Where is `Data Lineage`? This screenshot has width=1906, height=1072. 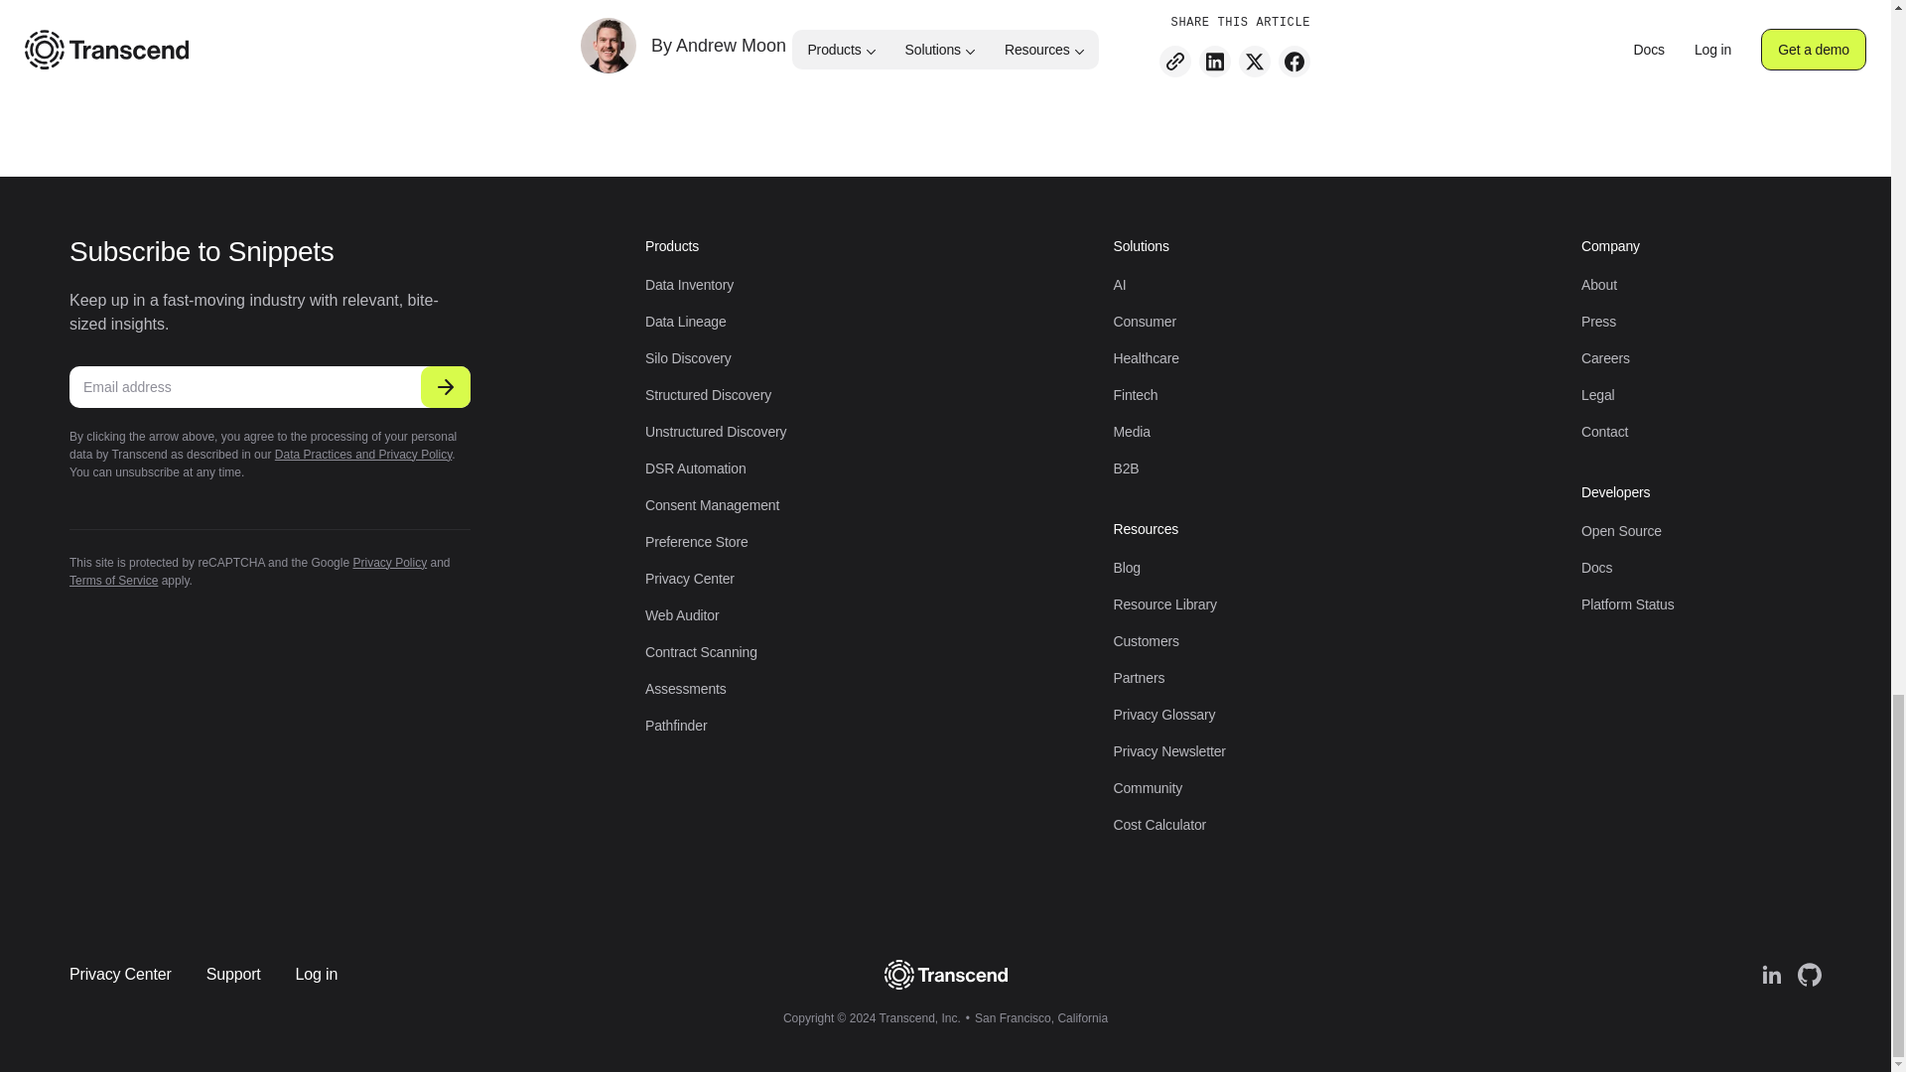
Data Lineage is located at coordinates (685, 322).